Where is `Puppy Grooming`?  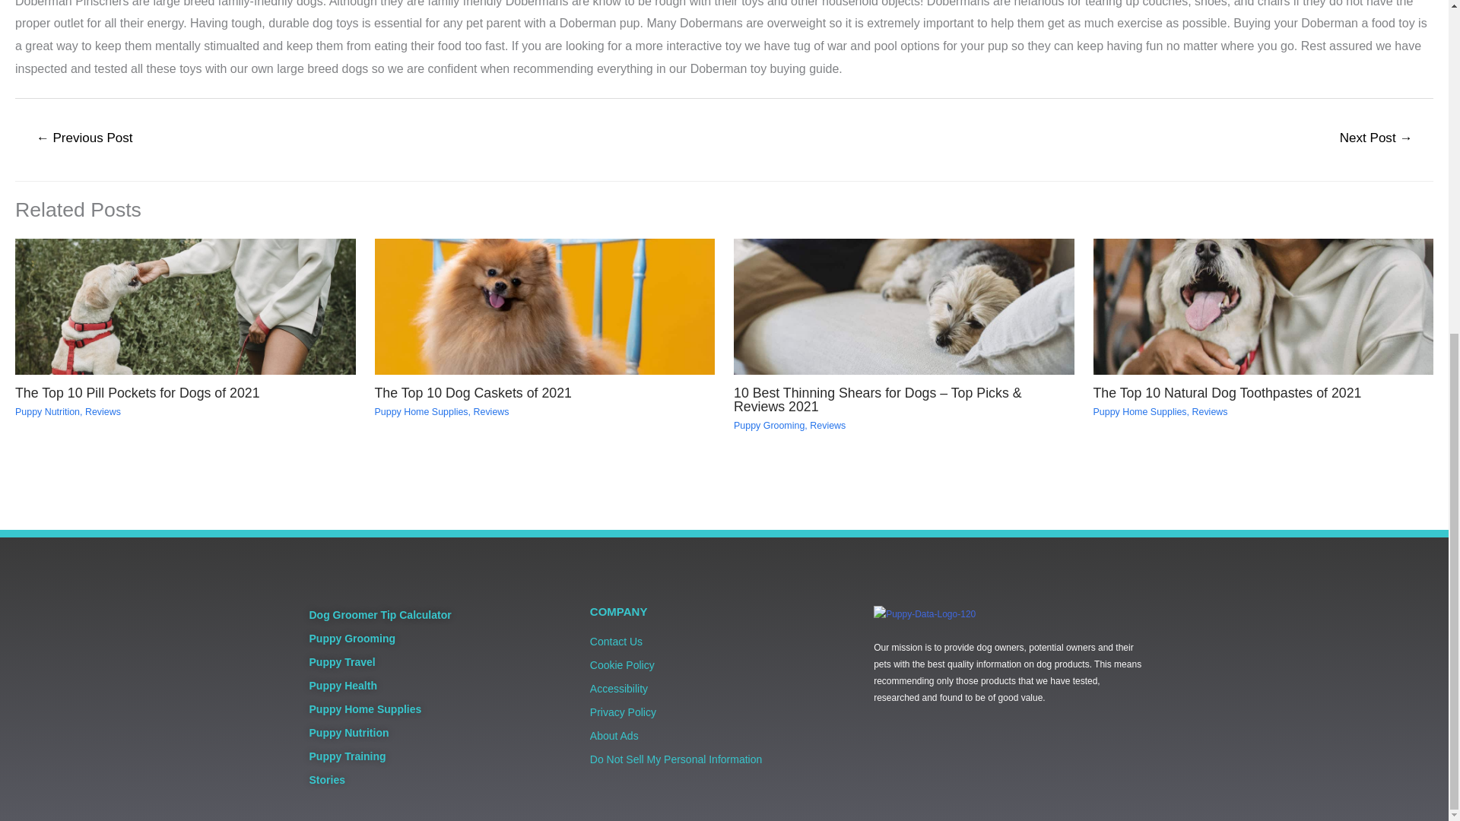
Puppy Grooming is located at coordinates (769, 426).